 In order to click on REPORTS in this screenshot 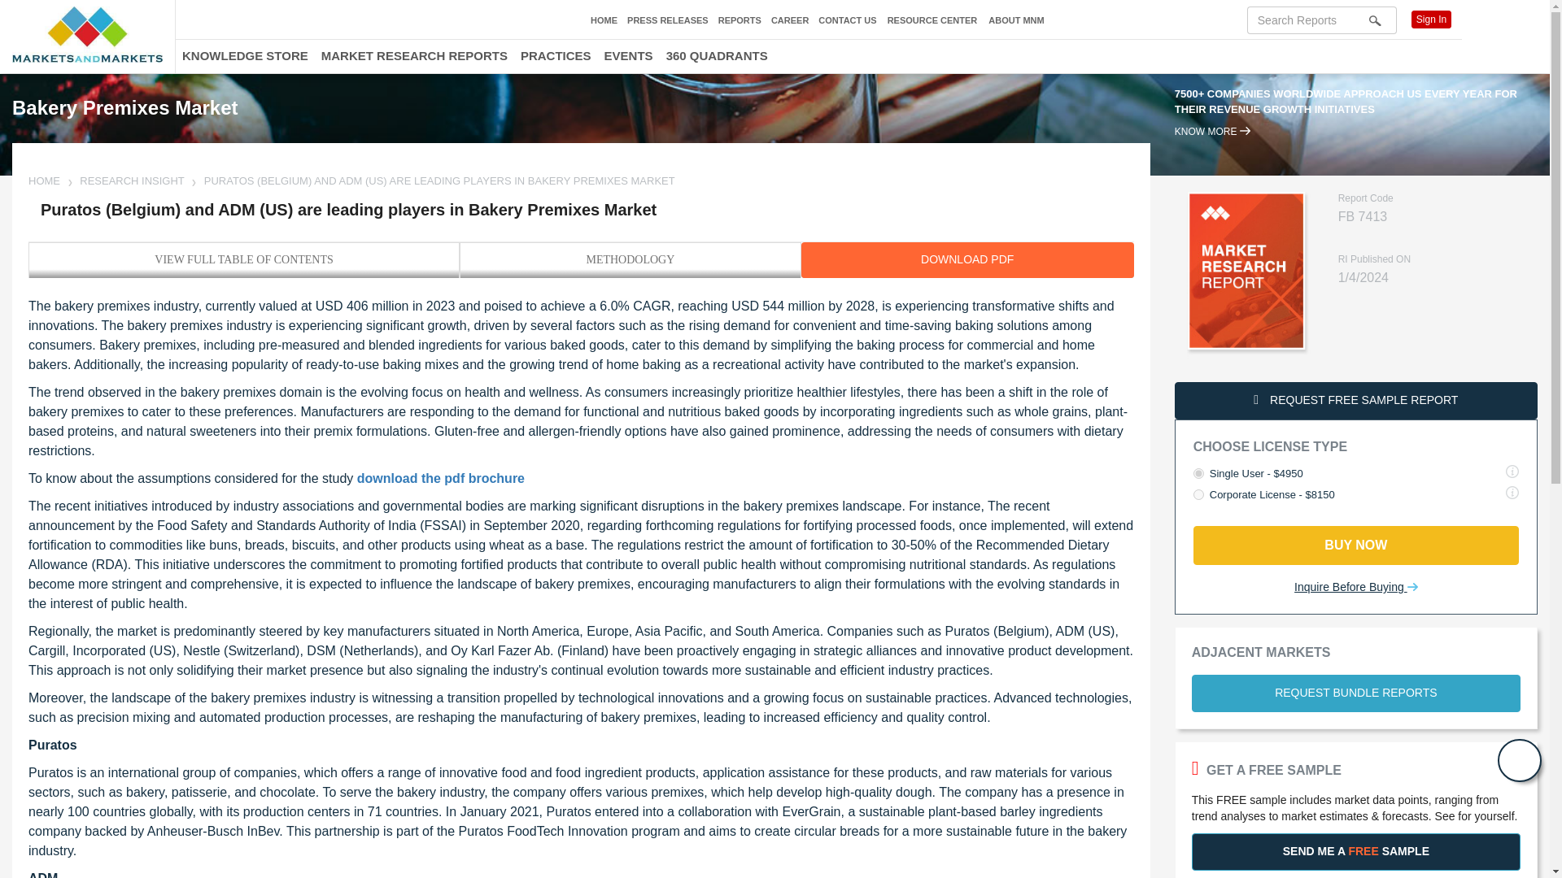, I will do `click(740, 20)`.